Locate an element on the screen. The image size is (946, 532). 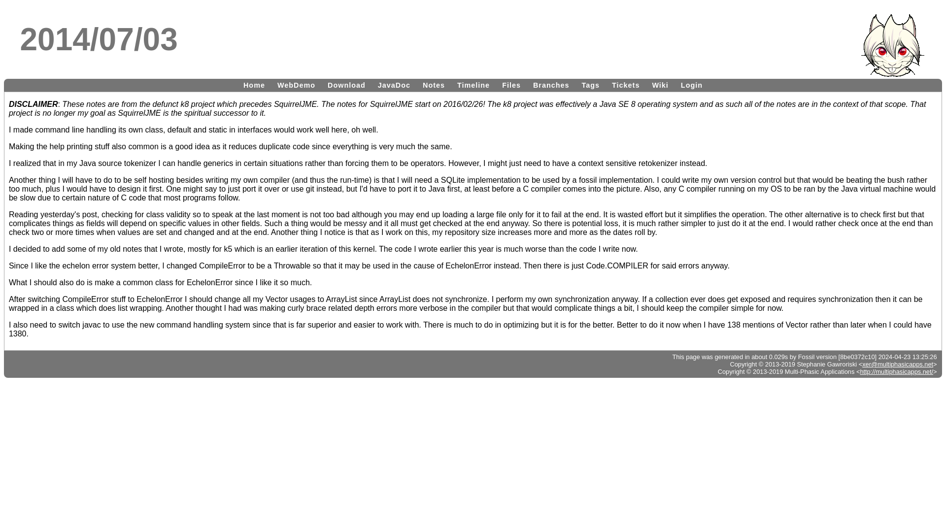
Download is located at coordinates (346, 85).